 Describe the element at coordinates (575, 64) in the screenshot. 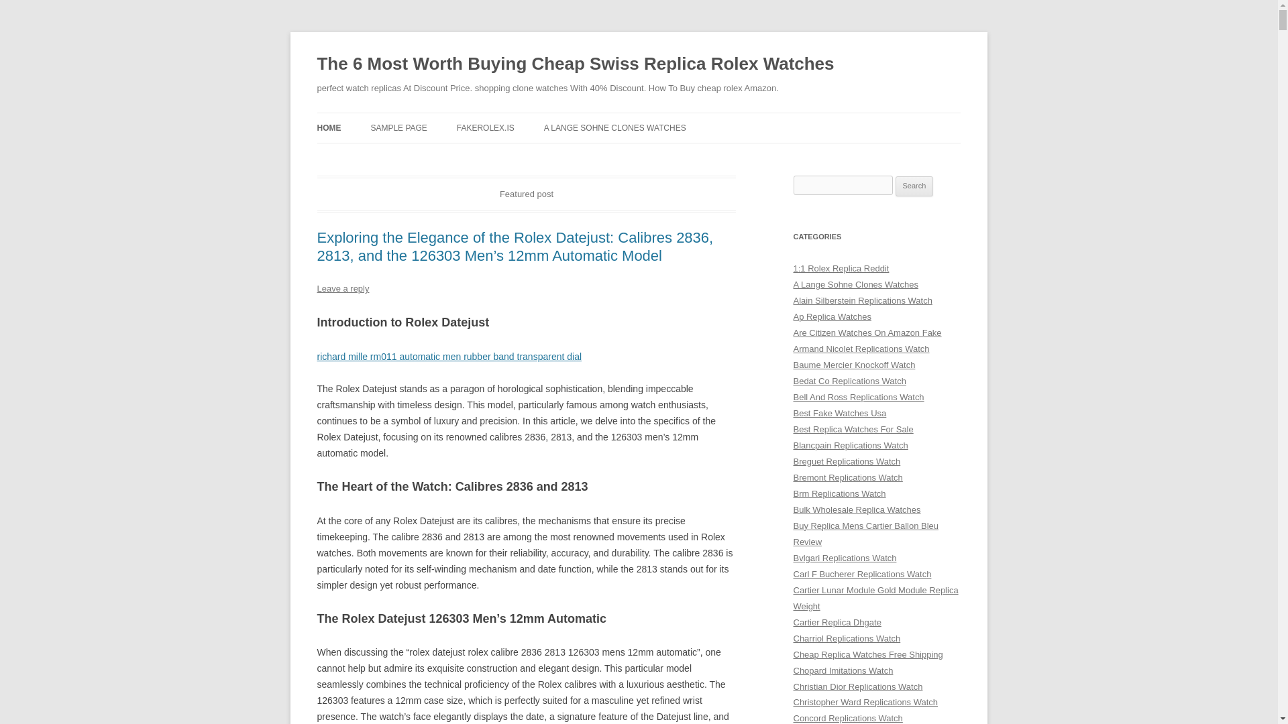

I see `The 6 Most Worth Buying Cheap Swiss Replica Rolex Watches` at that location.